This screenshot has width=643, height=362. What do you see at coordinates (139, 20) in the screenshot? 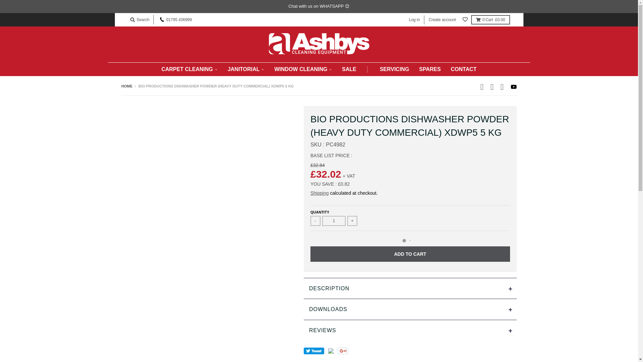
I see `Search` at bounding box center [139, 20].